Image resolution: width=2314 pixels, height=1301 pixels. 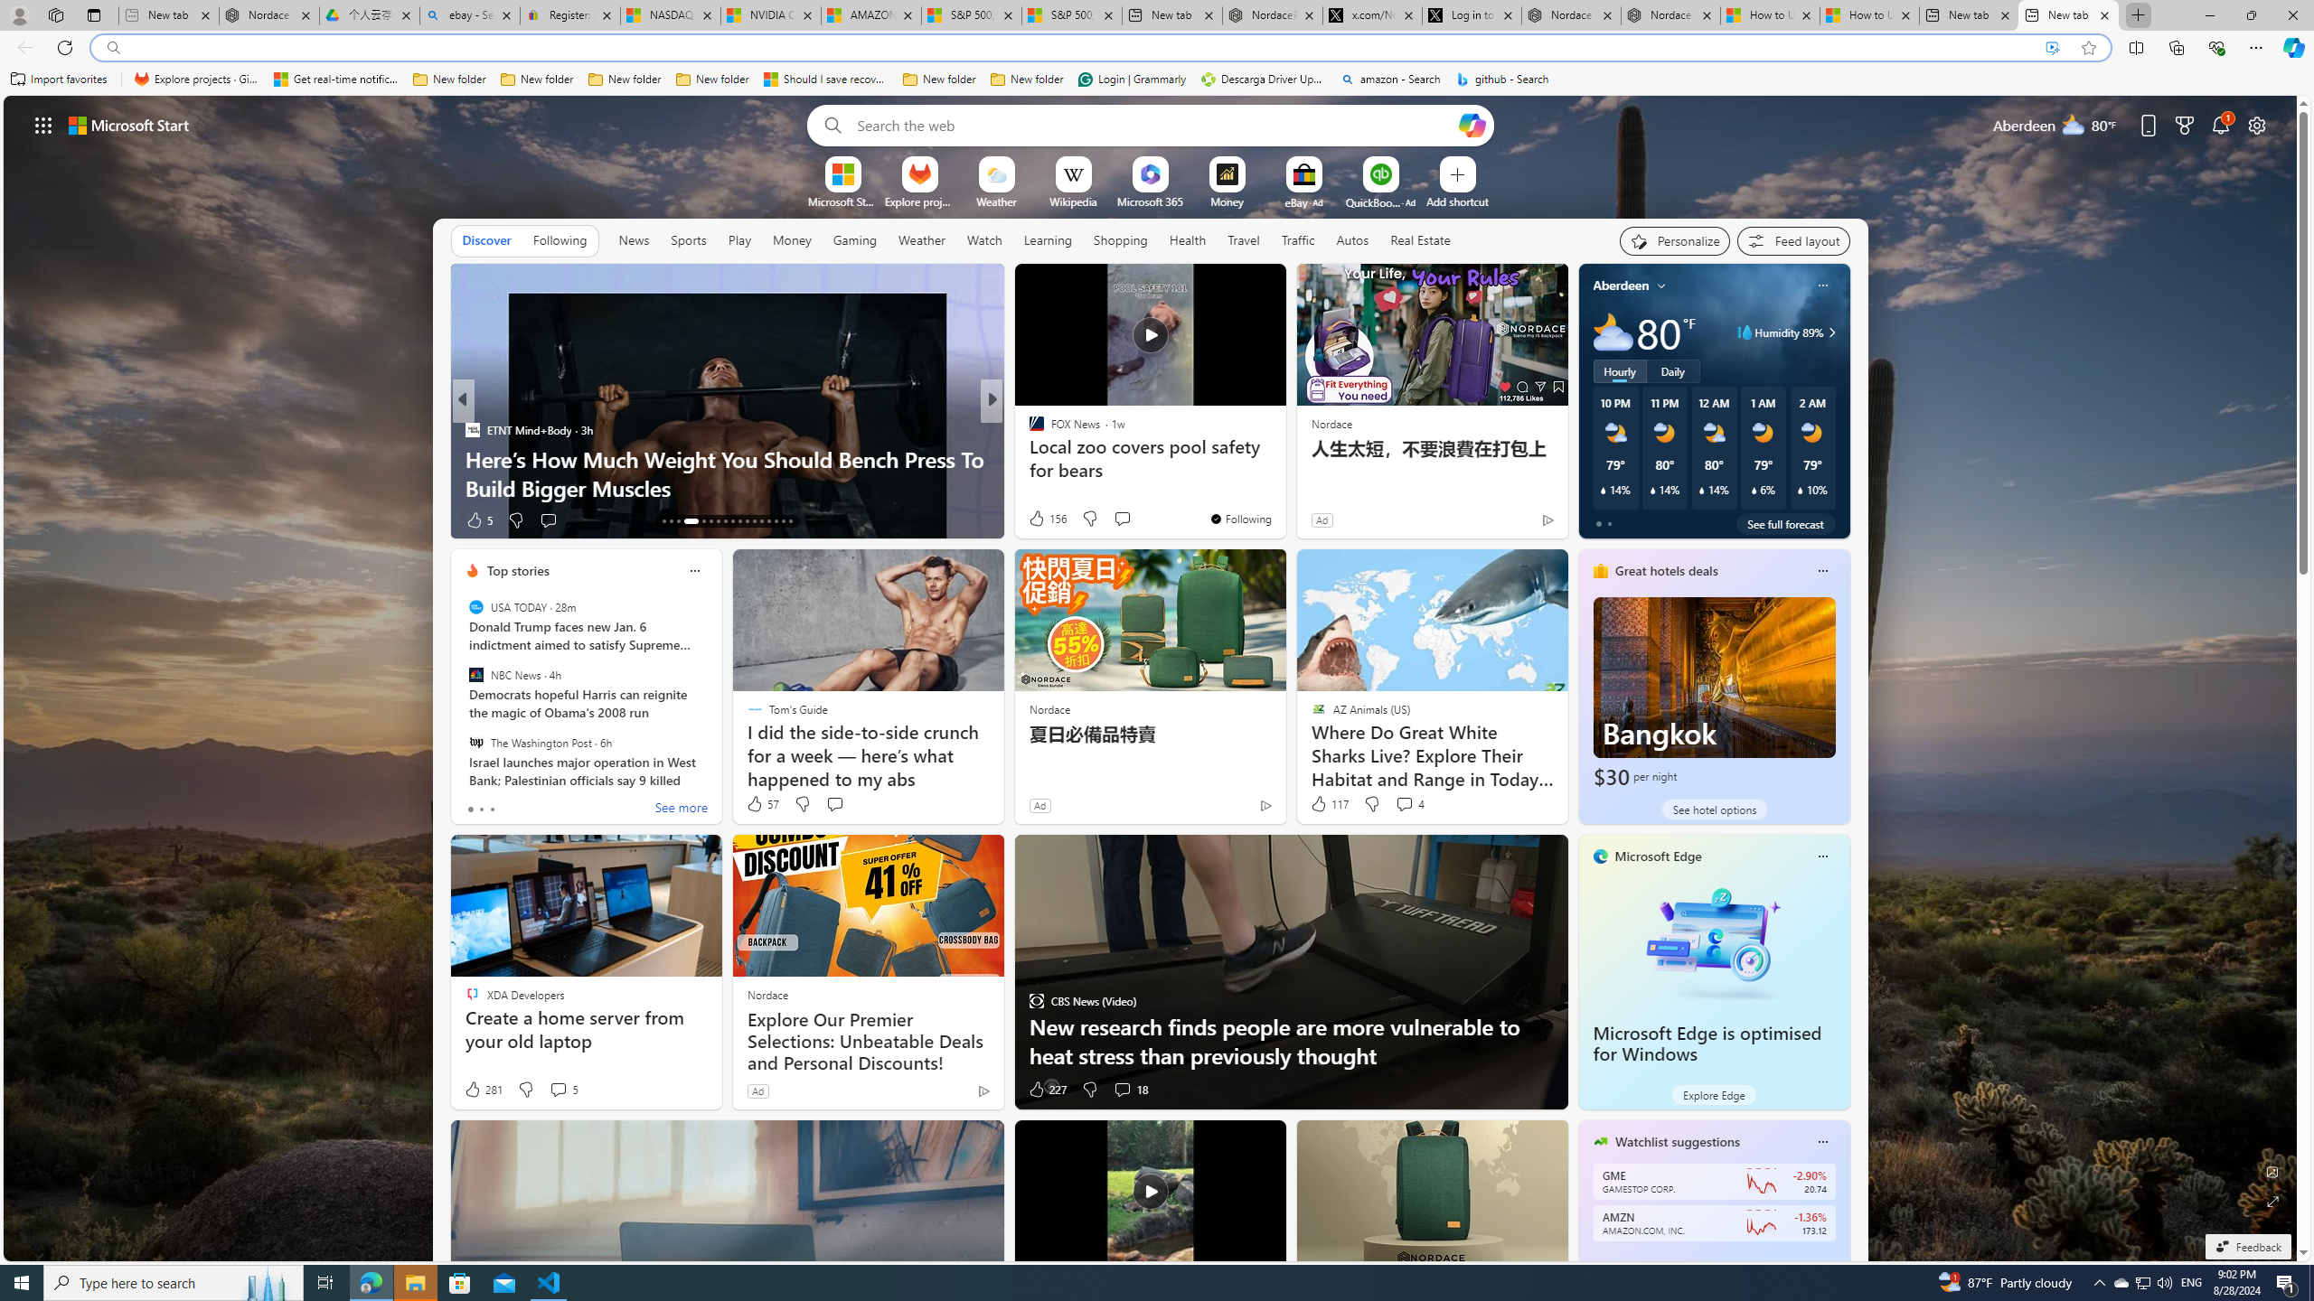 I want to click on Explore Edge, so click(x=1714, y=1095).